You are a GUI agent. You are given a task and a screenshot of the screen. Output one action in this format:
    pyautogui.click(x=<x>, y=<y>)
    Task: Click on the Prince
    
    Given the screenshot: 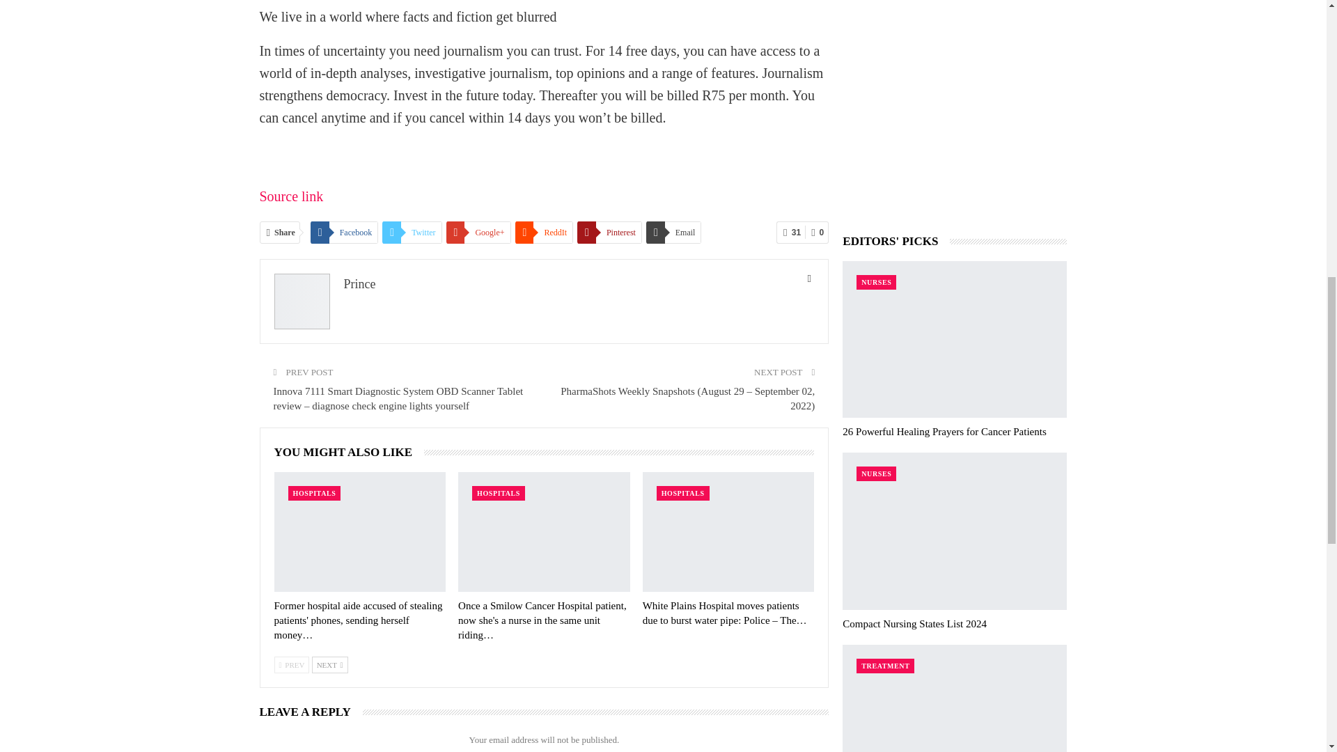 What is the action you would take?
    pyautogui.click(x=359, y=284)
    